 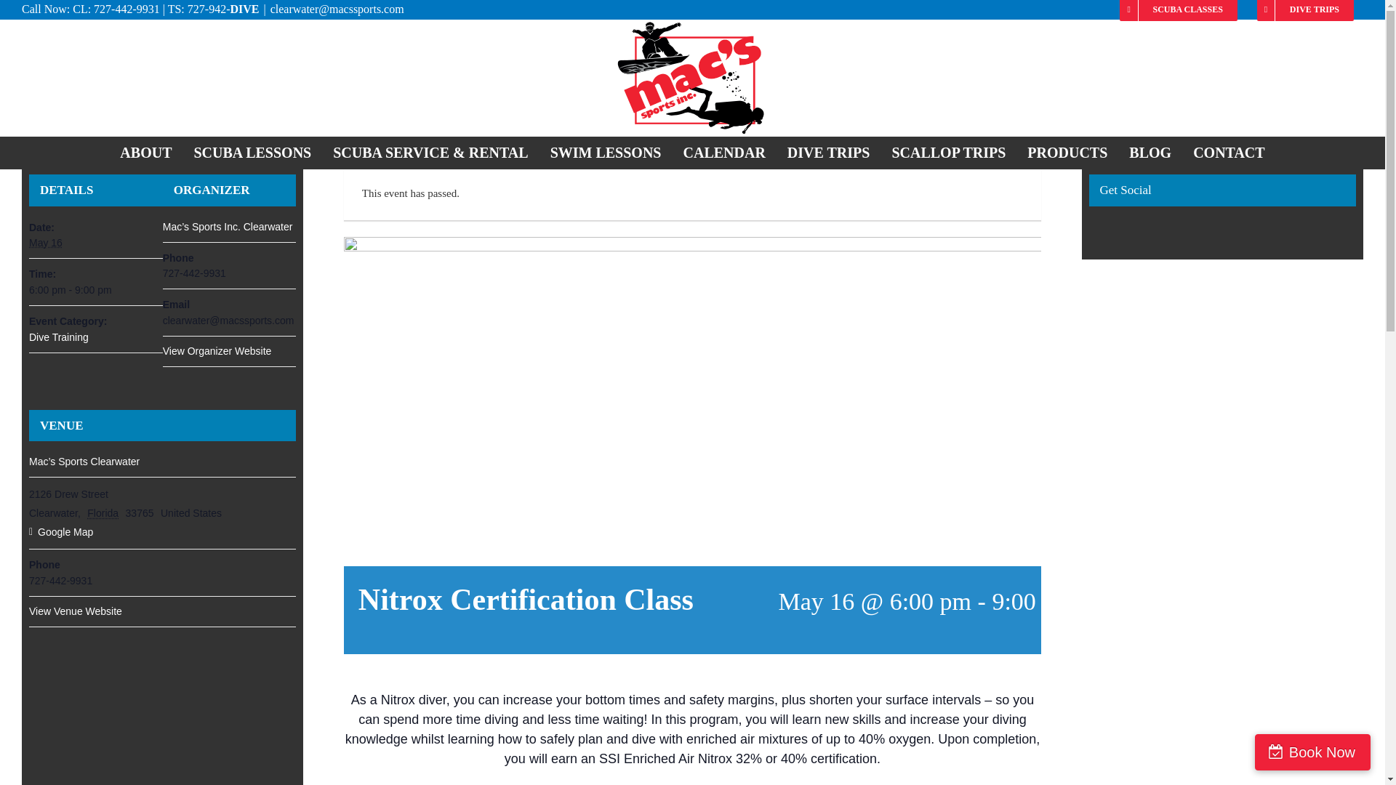 What do you see at coordinates (163, 532) in the screenshot?
I see `Click to view a Google Map` at bounding box center [163, 532].